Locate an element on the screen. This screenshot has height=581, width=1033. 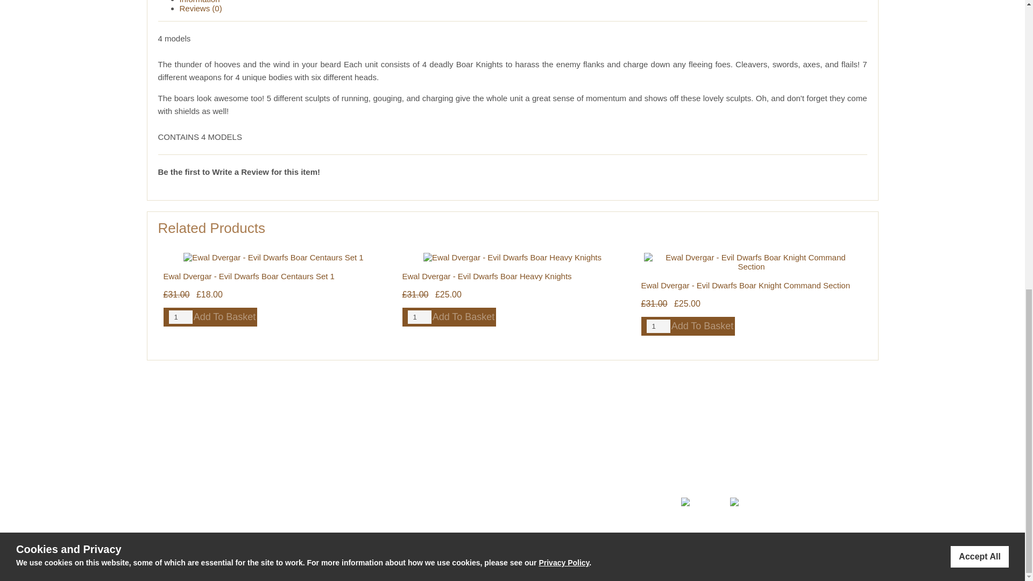
Affiliates is located at coordinates (337, 481).